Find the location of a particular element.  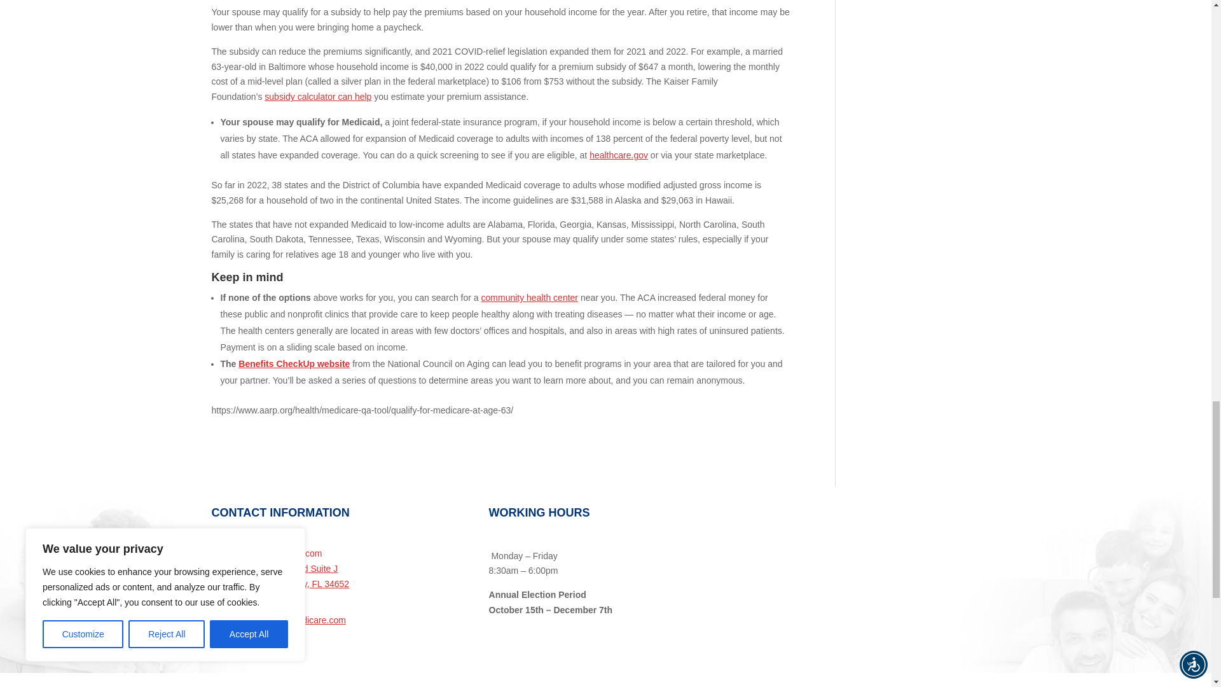

Benefits Checkup is located at coordinates (294, 363).